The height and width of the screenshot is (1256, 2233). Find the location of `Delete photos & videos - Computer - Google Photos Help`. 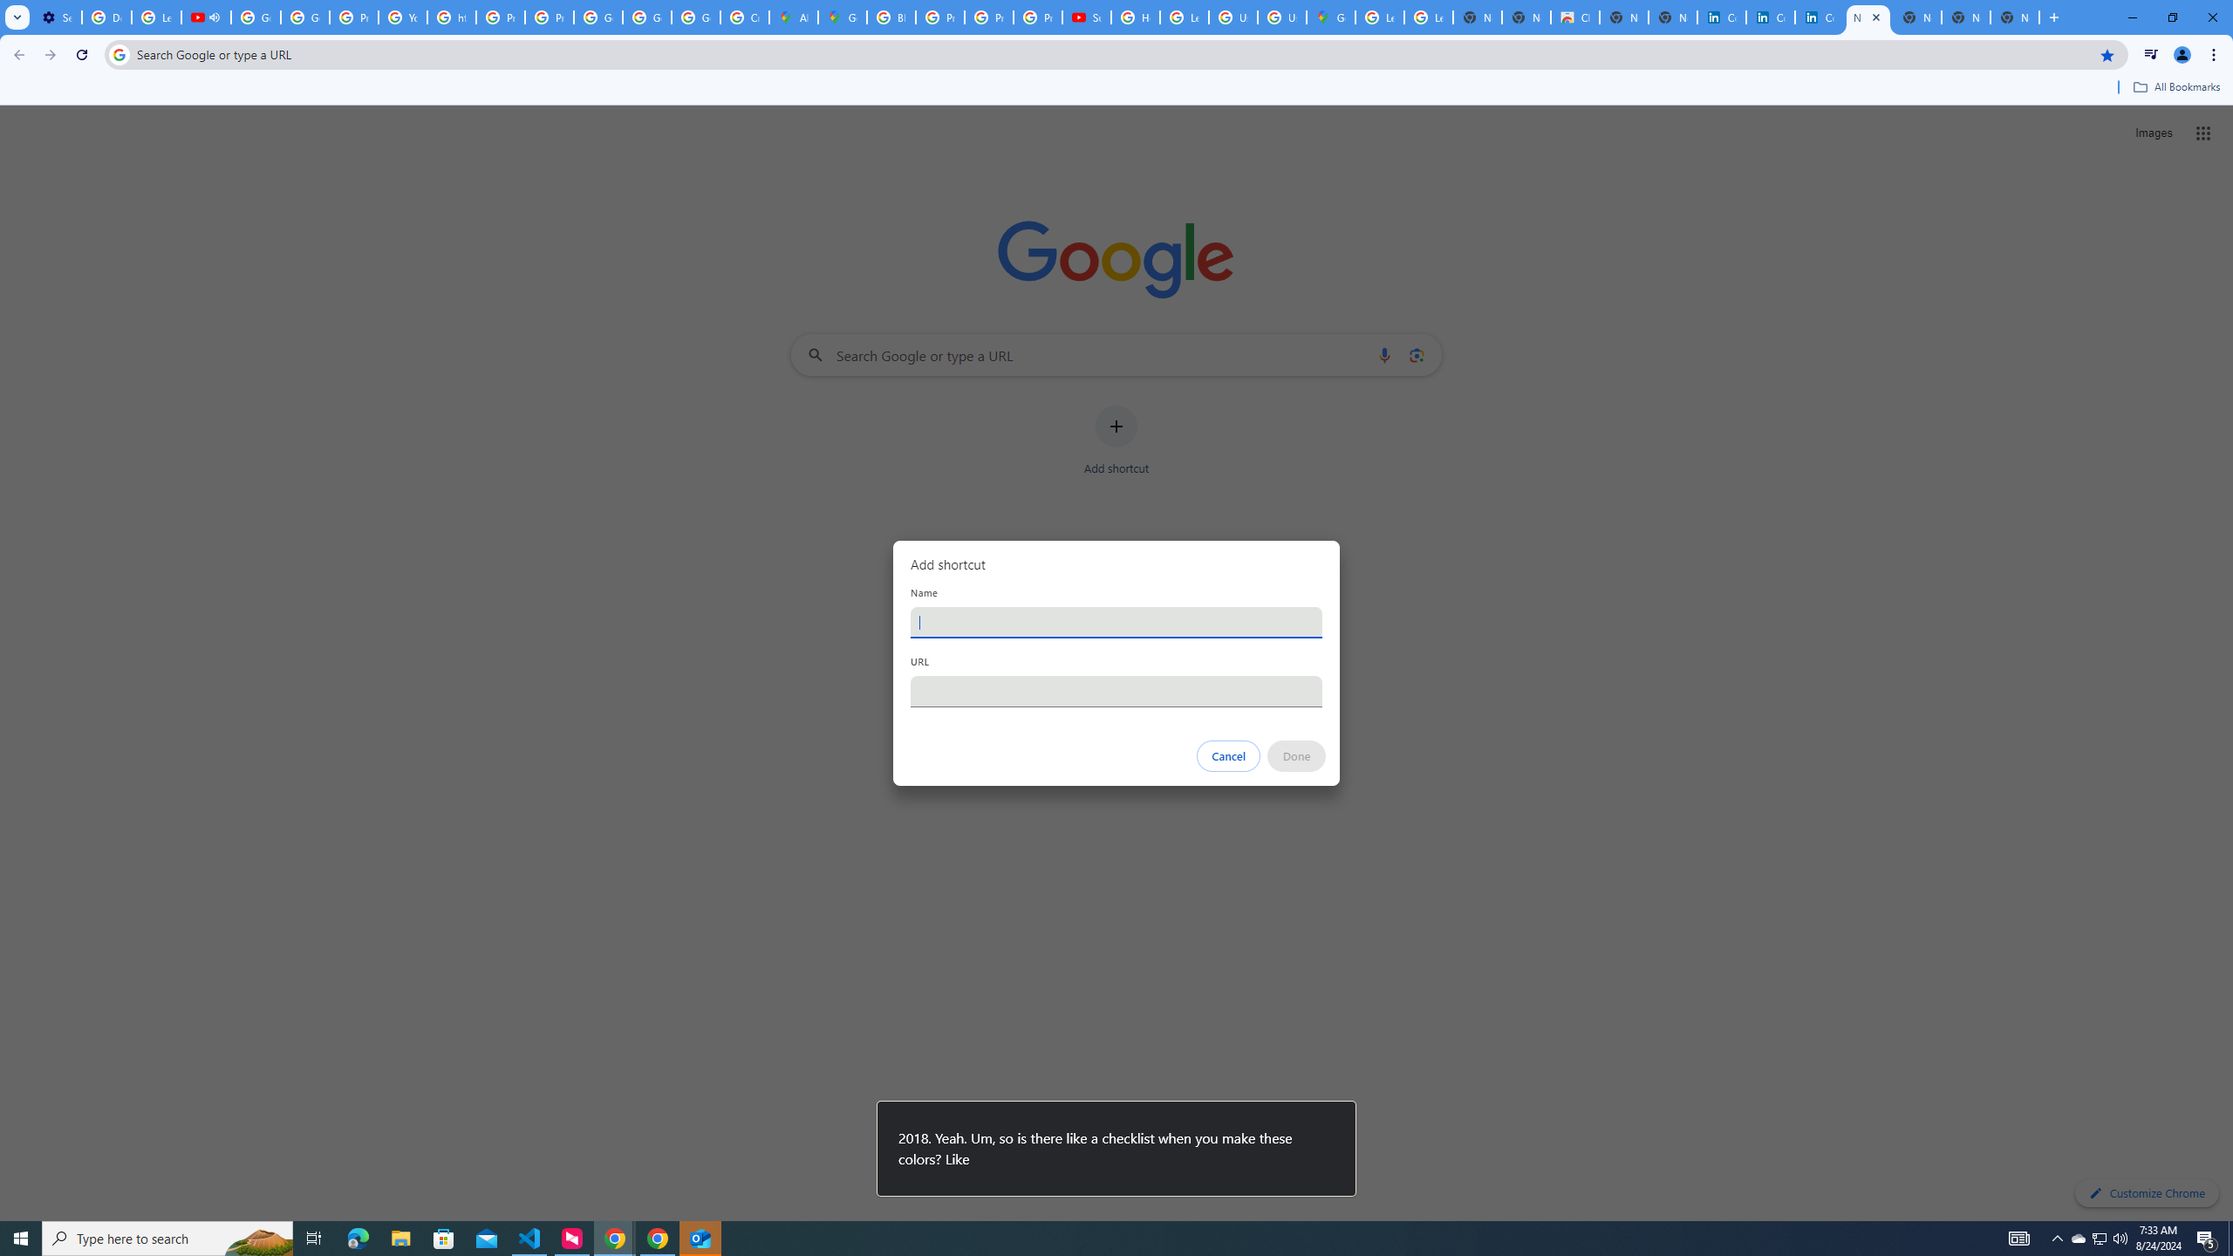

Delete photos & videos - Computer - Google Photos Help is located at coordinates (106, 17).